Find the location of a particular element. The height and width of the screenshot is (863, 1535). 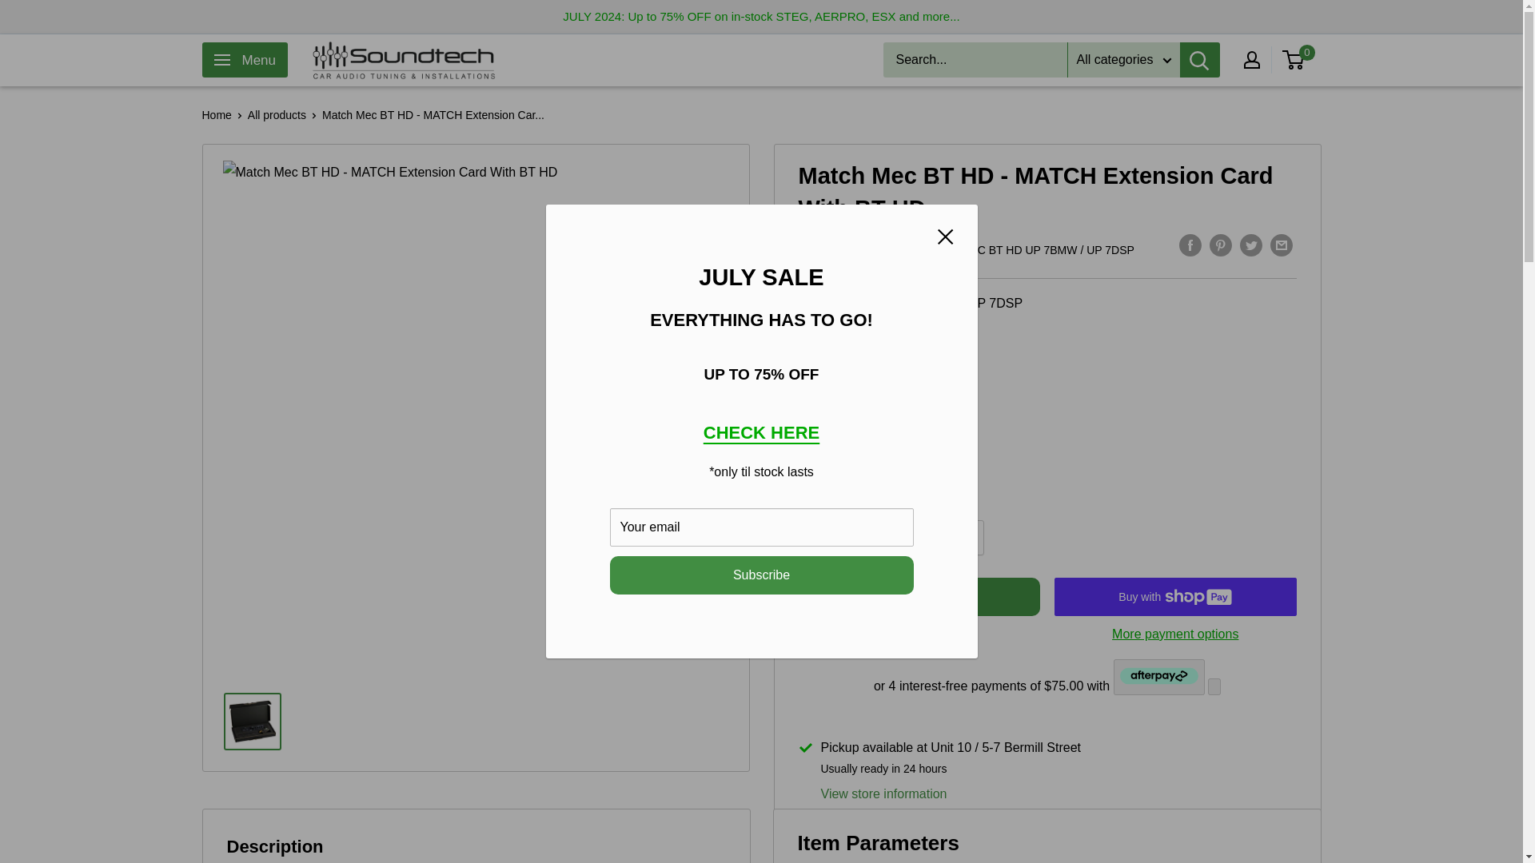

Subscribe is located at coordinates (761, 575).